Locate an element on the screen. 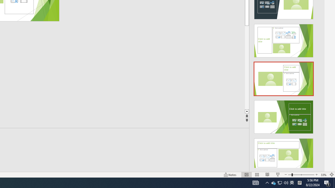  Page down is located at coordinates (265, 67).